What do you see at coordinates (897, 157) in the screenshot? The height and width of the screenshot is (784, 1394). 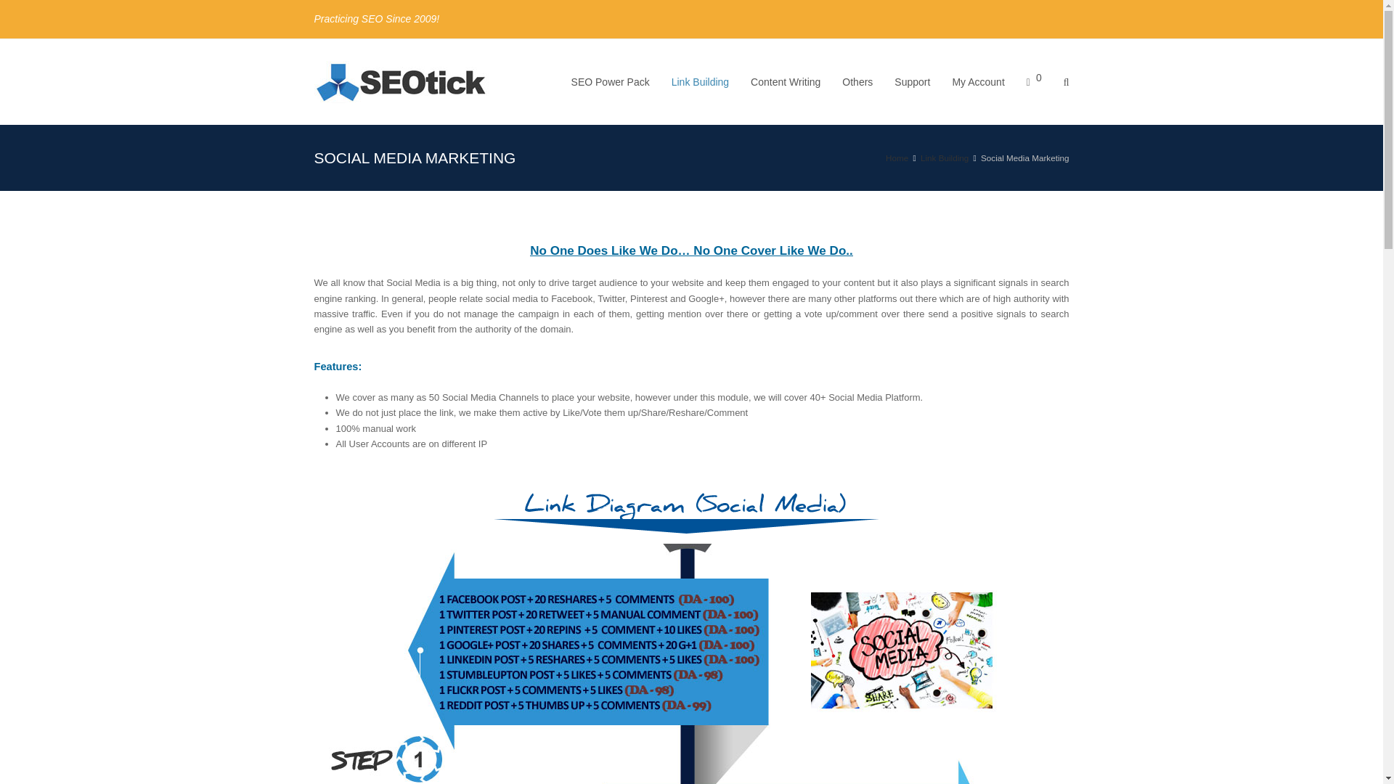 I see `SEOtick` at bounding box center [897, 157].